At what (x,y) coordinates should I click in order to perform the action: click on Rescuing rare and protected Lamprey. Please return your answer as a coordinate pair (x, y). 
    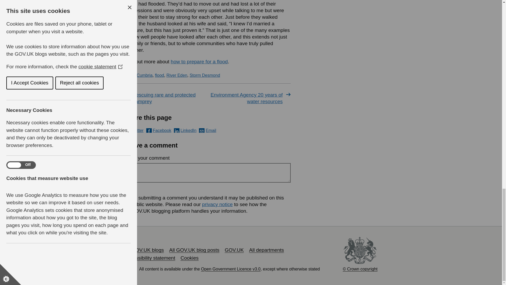
    Looking at the image, I should click on (165, 98).